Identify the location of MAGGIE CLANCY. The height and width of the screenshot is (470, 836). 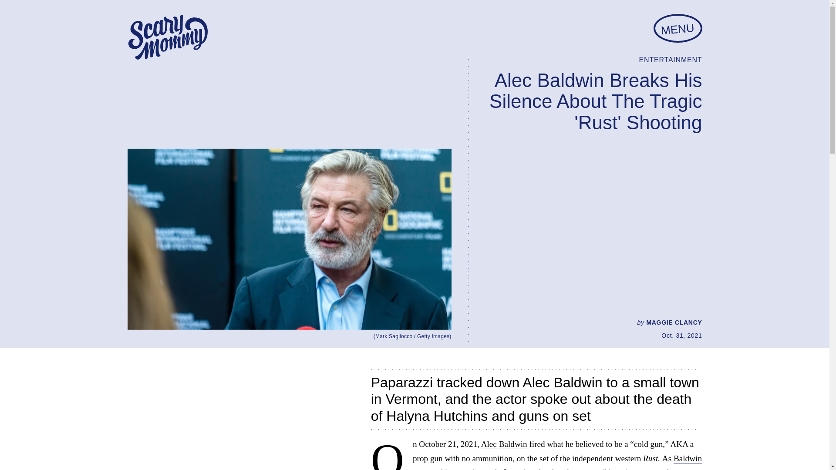
(674, 322).